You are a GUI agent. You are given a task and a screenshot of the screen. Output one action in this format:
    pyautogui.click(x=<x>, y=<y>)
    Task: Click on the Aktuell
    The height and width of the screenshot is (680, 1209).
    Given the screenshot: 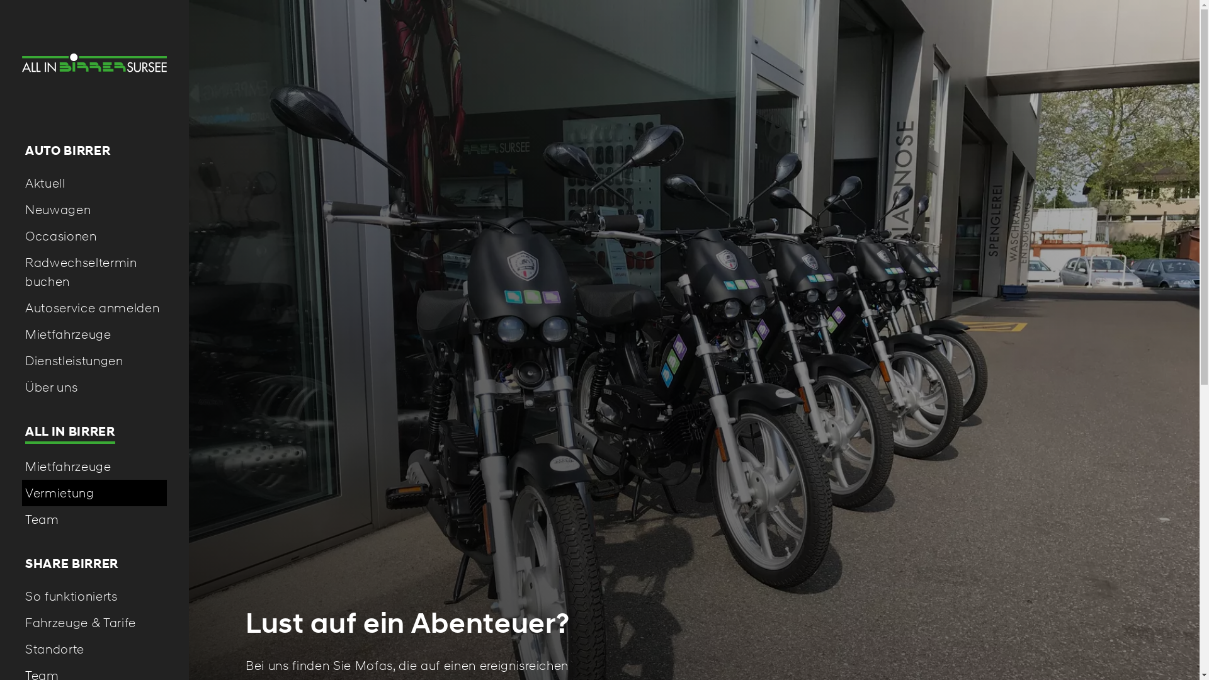 What is the action you would take?
    pyautogui.click(x=94, y=183)
    